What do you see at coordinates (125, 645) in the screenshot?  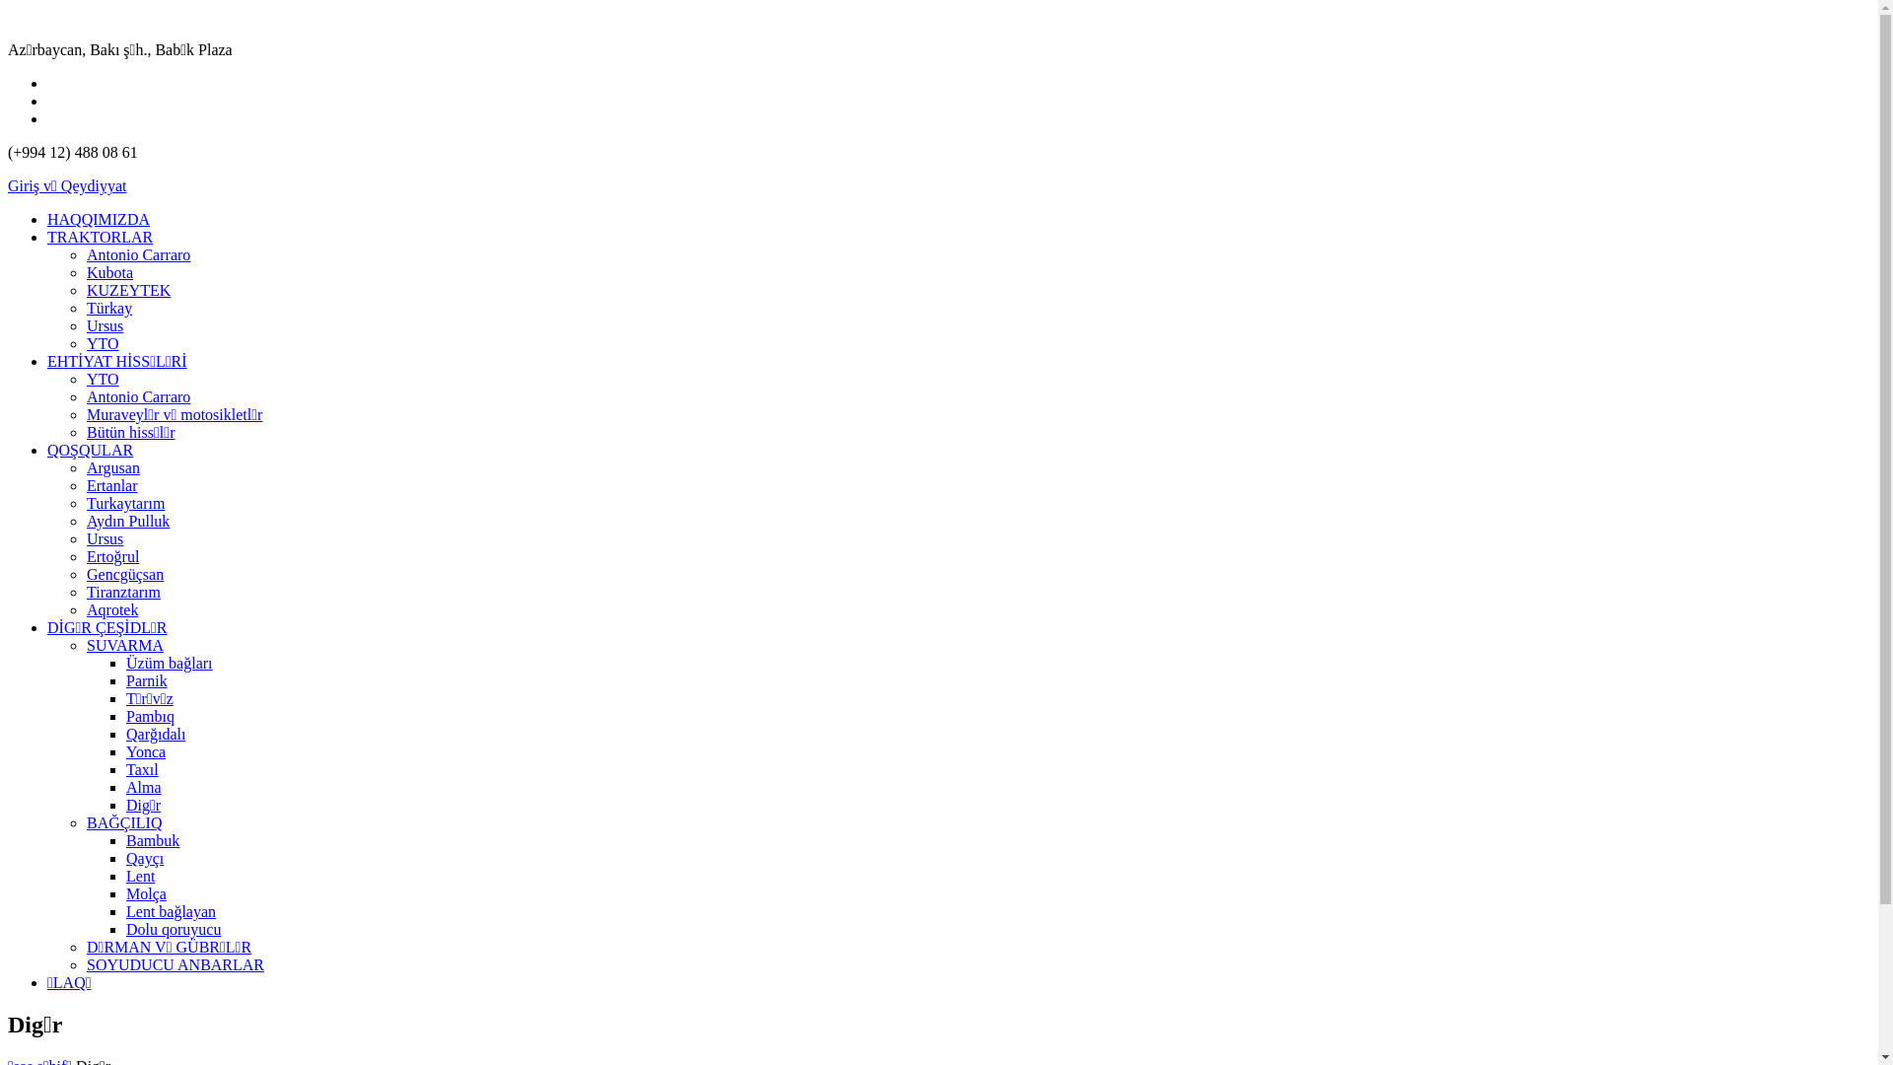 I see `SUVARMA` at bounding box center [125, 645].